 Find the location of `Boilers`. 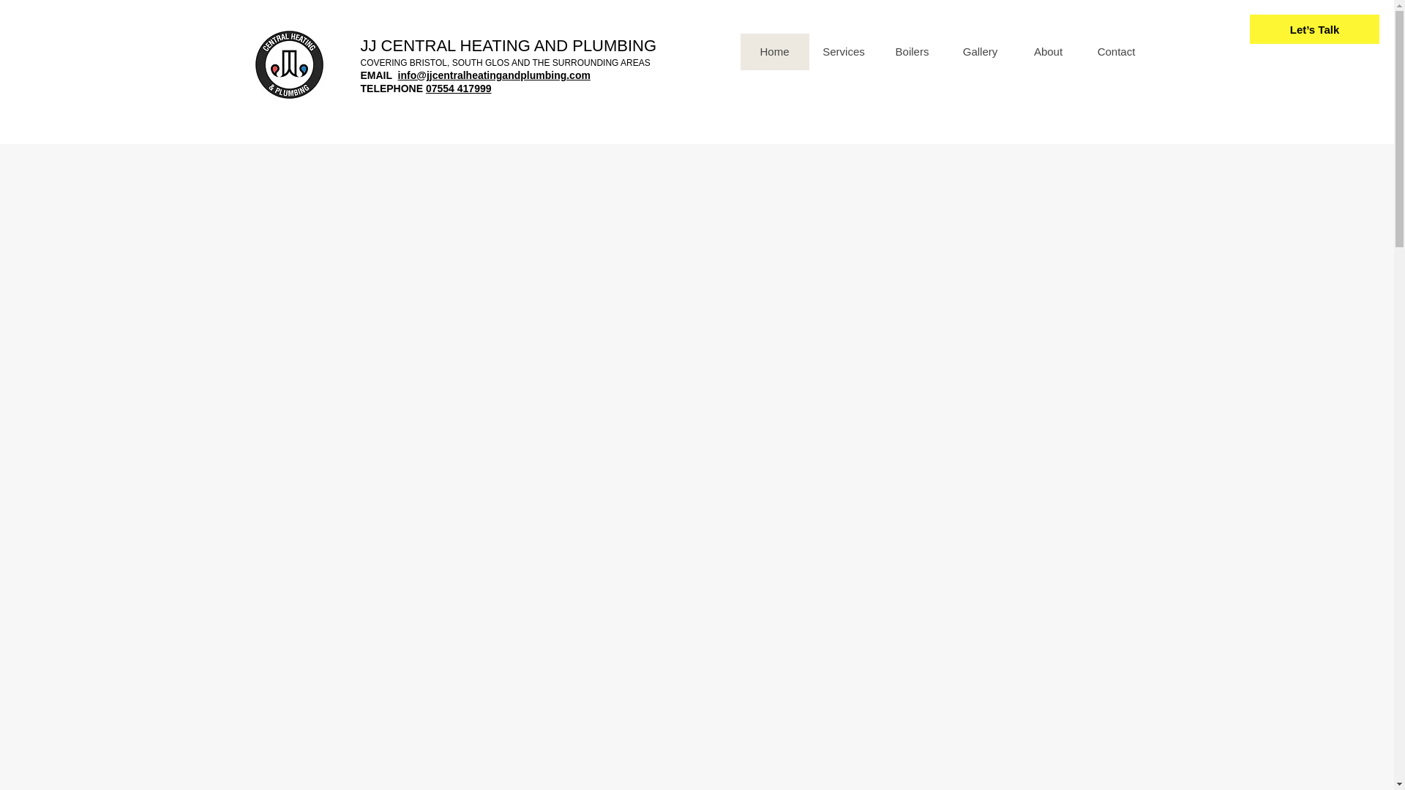

Boilers is located at coordinates (912, 52).